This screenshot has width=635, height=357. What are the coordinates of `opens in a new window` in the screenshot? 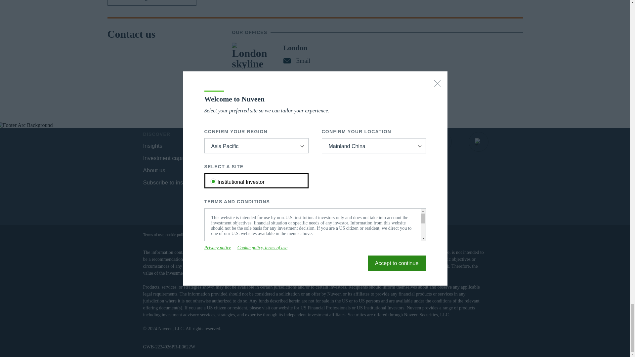 It's located at (479, 141).